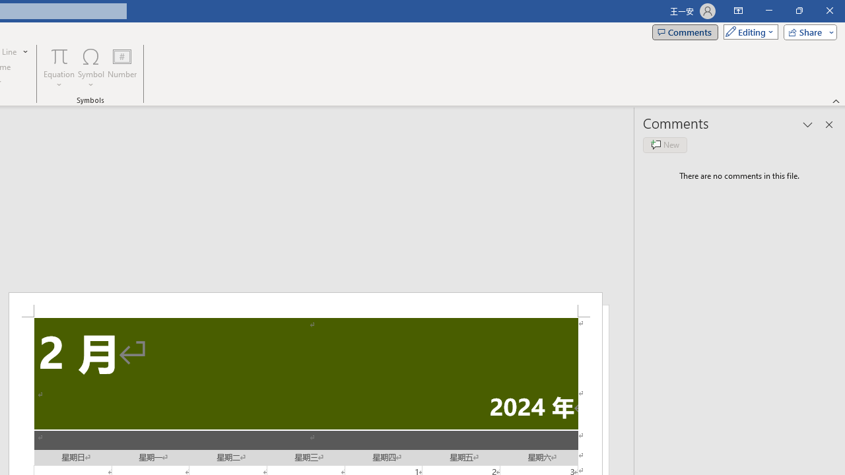 The image size is (845, 475). Describe the element at coordinates (91, 67) in the screenshot. I see `Symbol` at that location.